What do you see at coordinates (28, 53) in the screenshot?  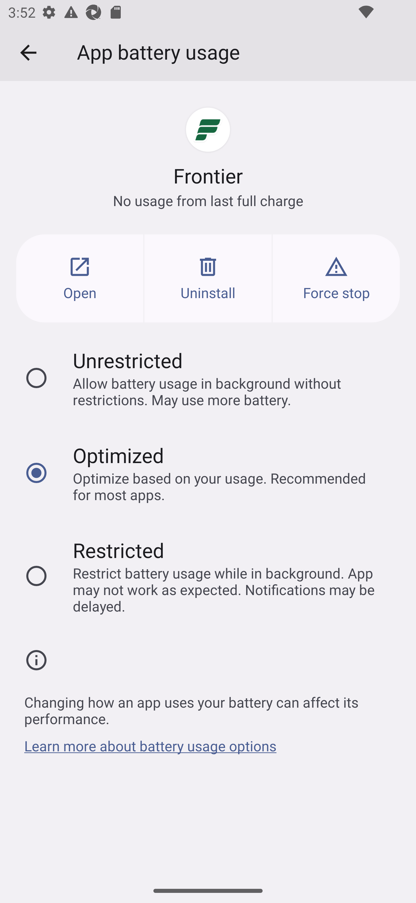 I see `Navigate up` at bounding box center [28, 53].